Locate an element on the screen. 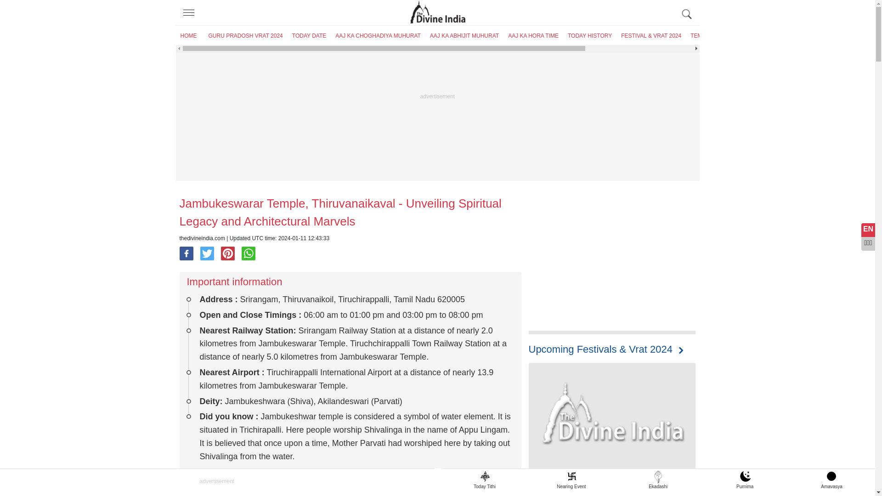  AARTIS is located at coordinates (735, 36).